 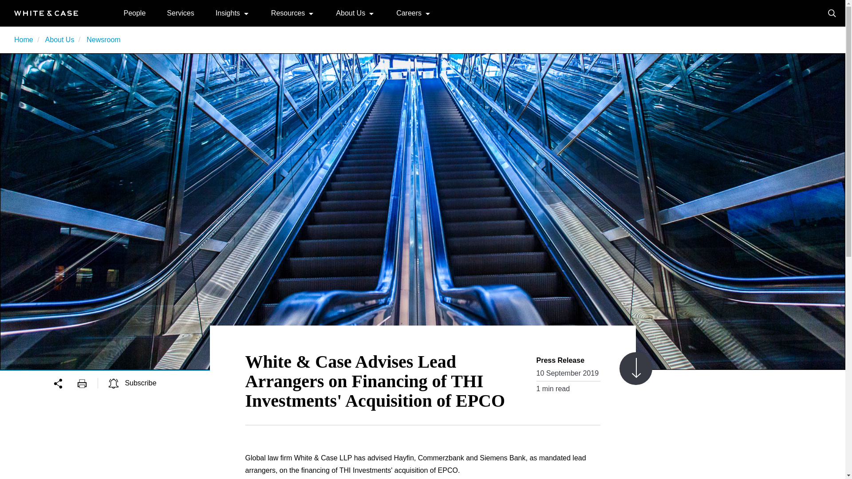 What do you see at coordinates (87, 383) in the screenshot?
I see `Print` at bounding box center [87, 383].